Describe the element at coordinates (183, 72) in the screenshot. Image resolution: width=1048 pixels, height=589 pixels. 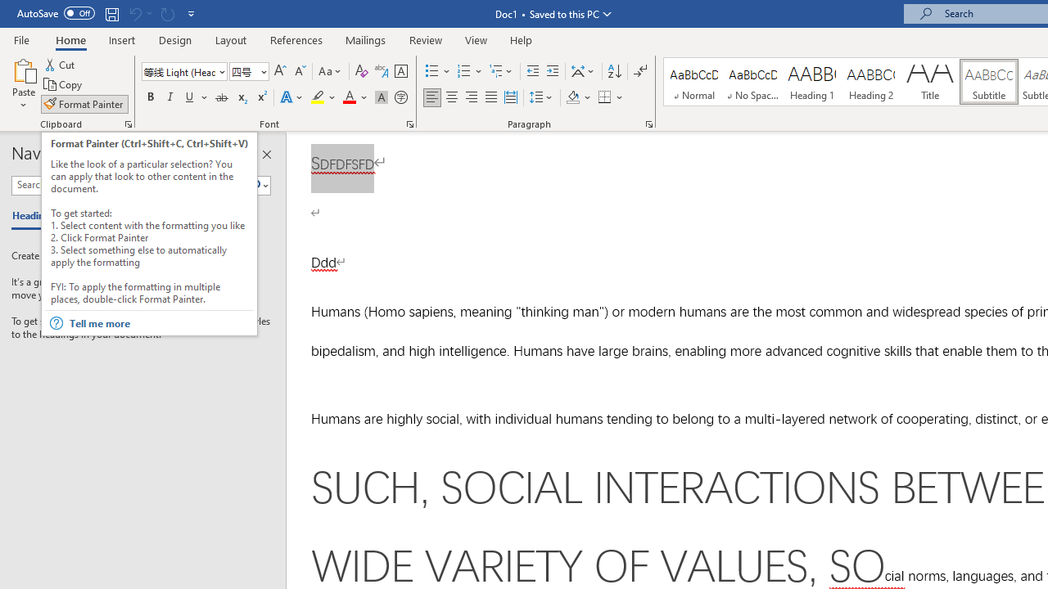
I see `Font` at that location.